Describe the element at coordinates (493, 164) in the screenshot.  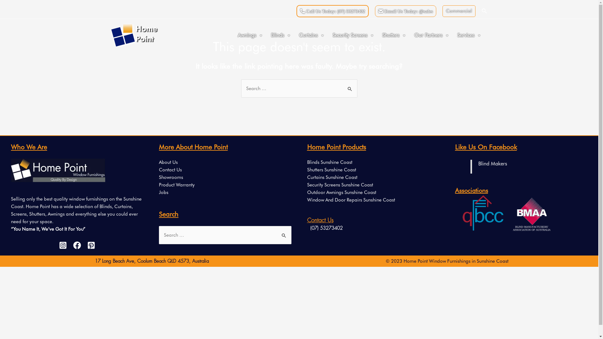
I see `Blind Makers` at that location.